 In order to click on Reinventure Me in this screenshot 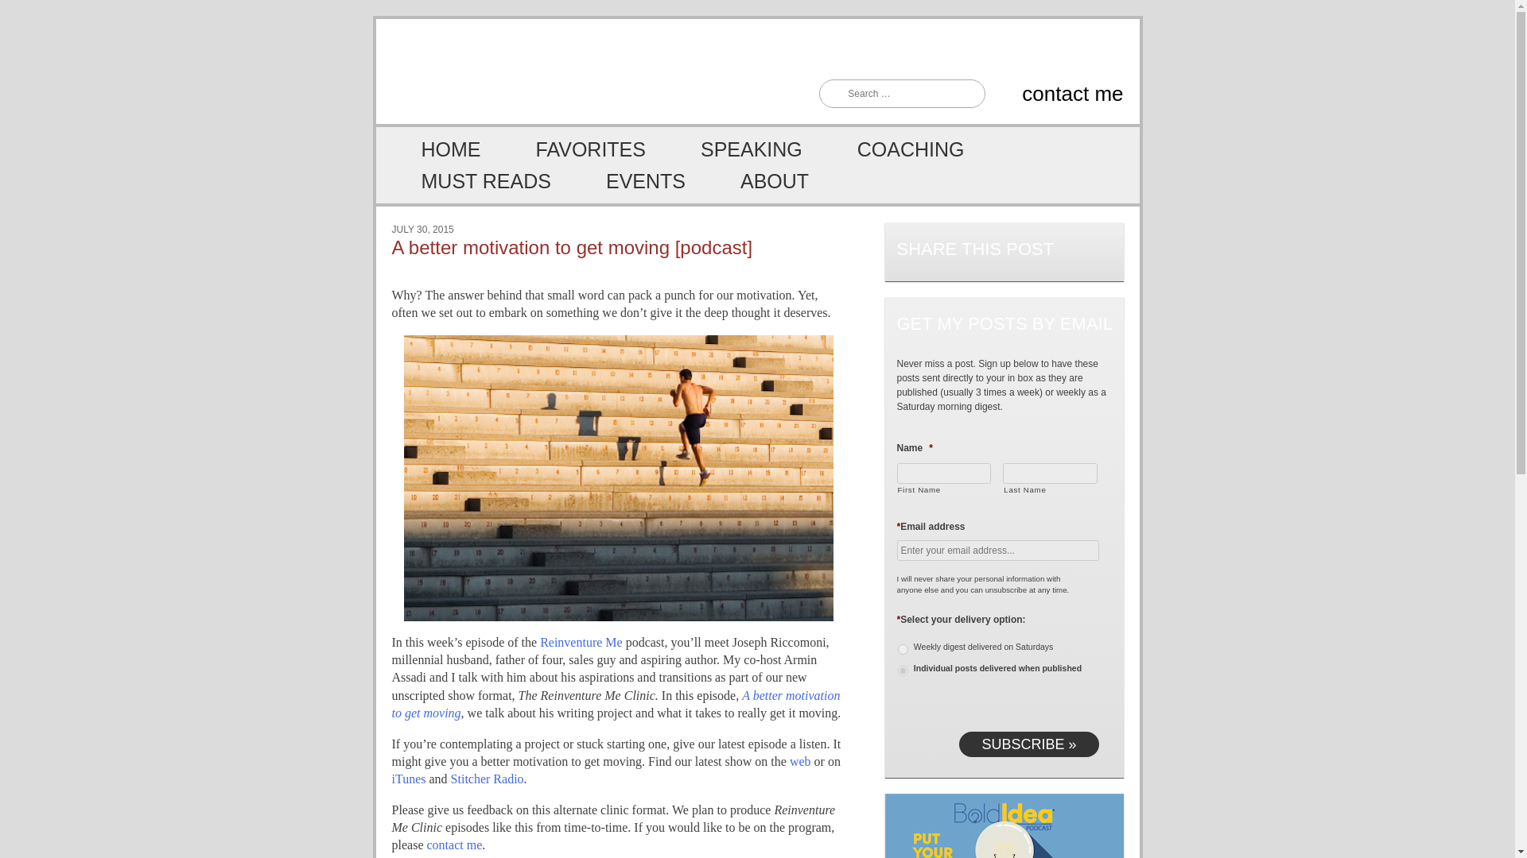, I will do `click(581, 642)`.